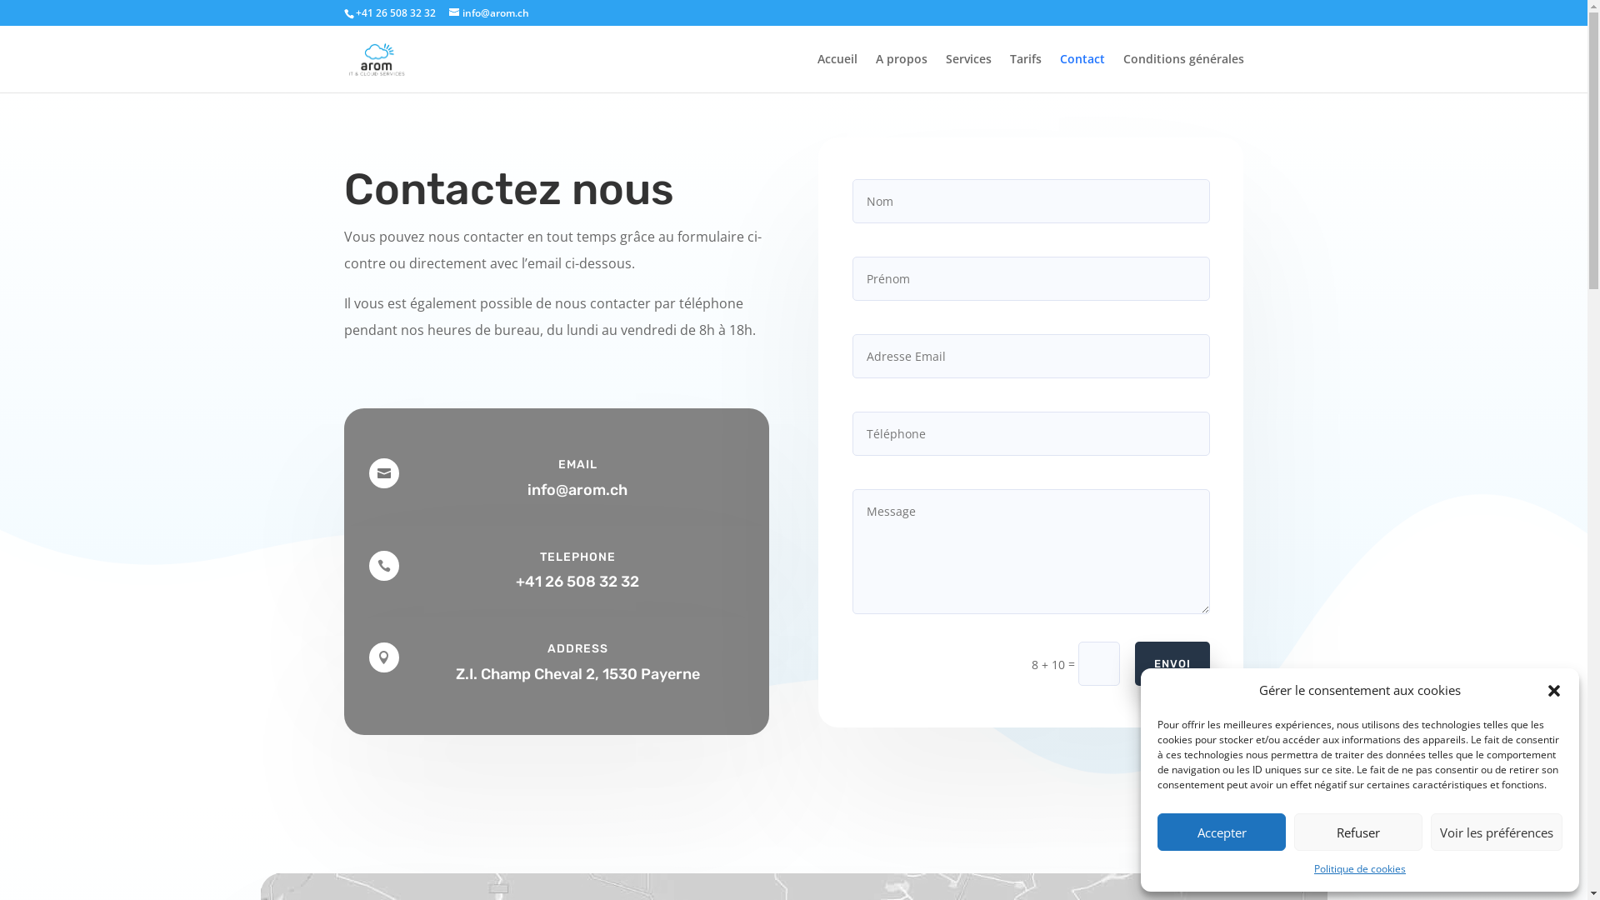 The width and height of the screenshot is (1600, 900). Describe the element at coordinates (1358, 832) in the screenshot. I see `Refuser` at that location.